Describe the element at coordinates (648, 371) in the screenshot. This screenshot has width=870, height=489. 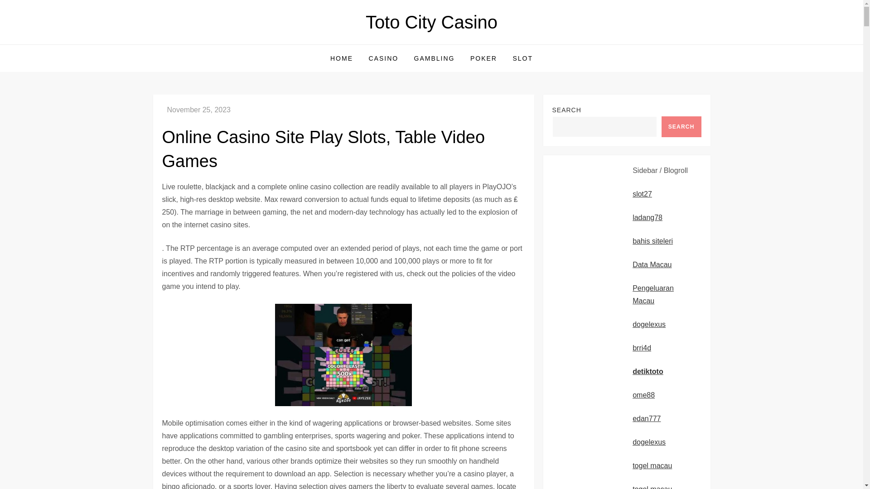
I see `detiktoto` at that location.